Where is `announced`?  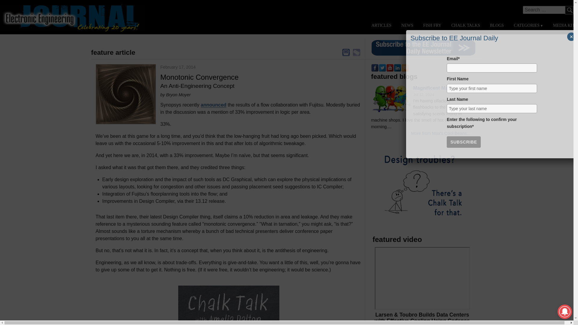 announced is located at coordinates (213, 105).